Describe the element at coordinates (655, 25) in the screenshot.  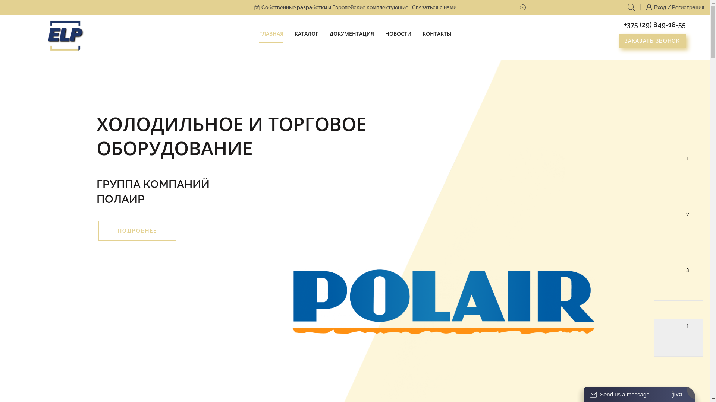
I see `+375 (29) 849-18-55` at that location.